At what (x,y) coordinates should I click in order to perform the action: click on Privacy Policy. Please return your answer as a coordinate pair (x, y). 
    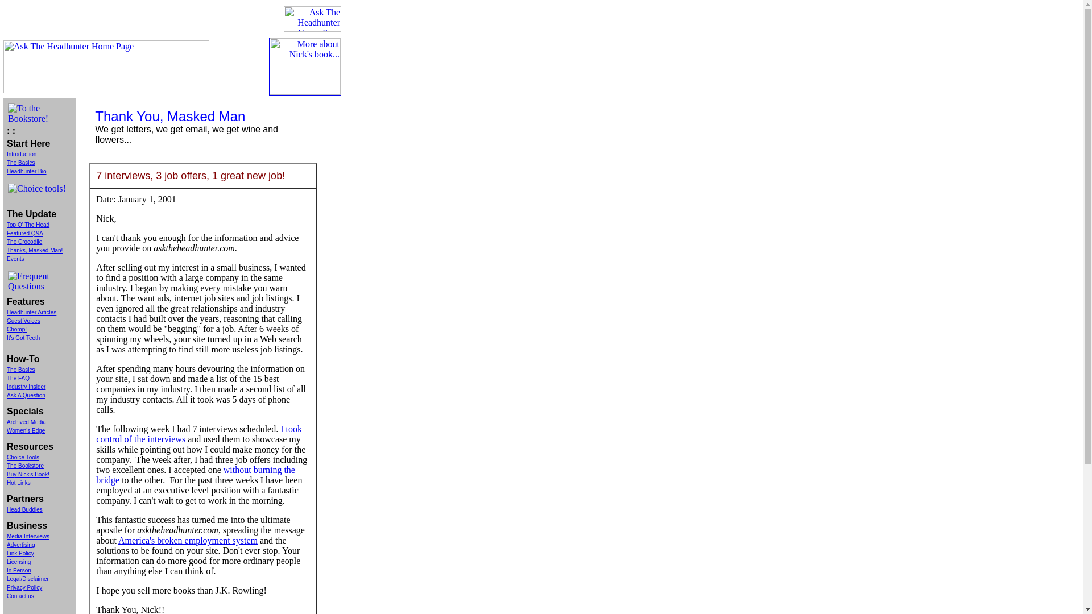
    Looking at the image, I should click on (24, 587).